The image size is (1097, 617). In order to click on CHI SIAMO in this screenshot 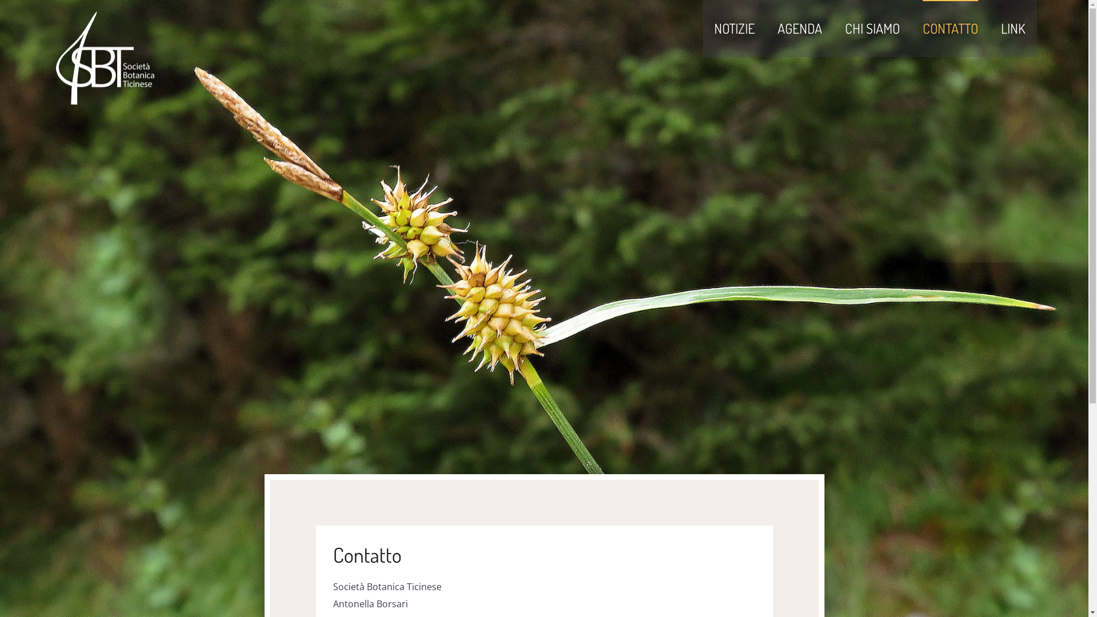, I will do `click(872, 29)`.